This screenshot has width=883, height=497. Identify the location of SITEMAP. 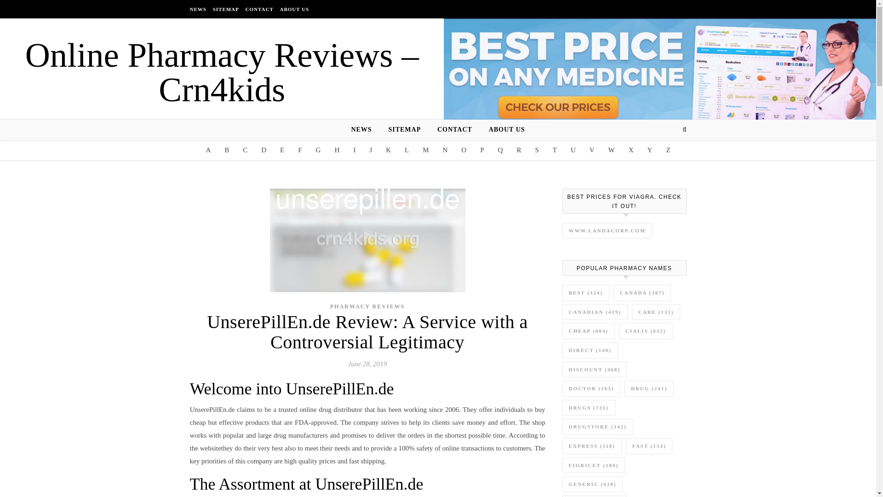
(226, 9).